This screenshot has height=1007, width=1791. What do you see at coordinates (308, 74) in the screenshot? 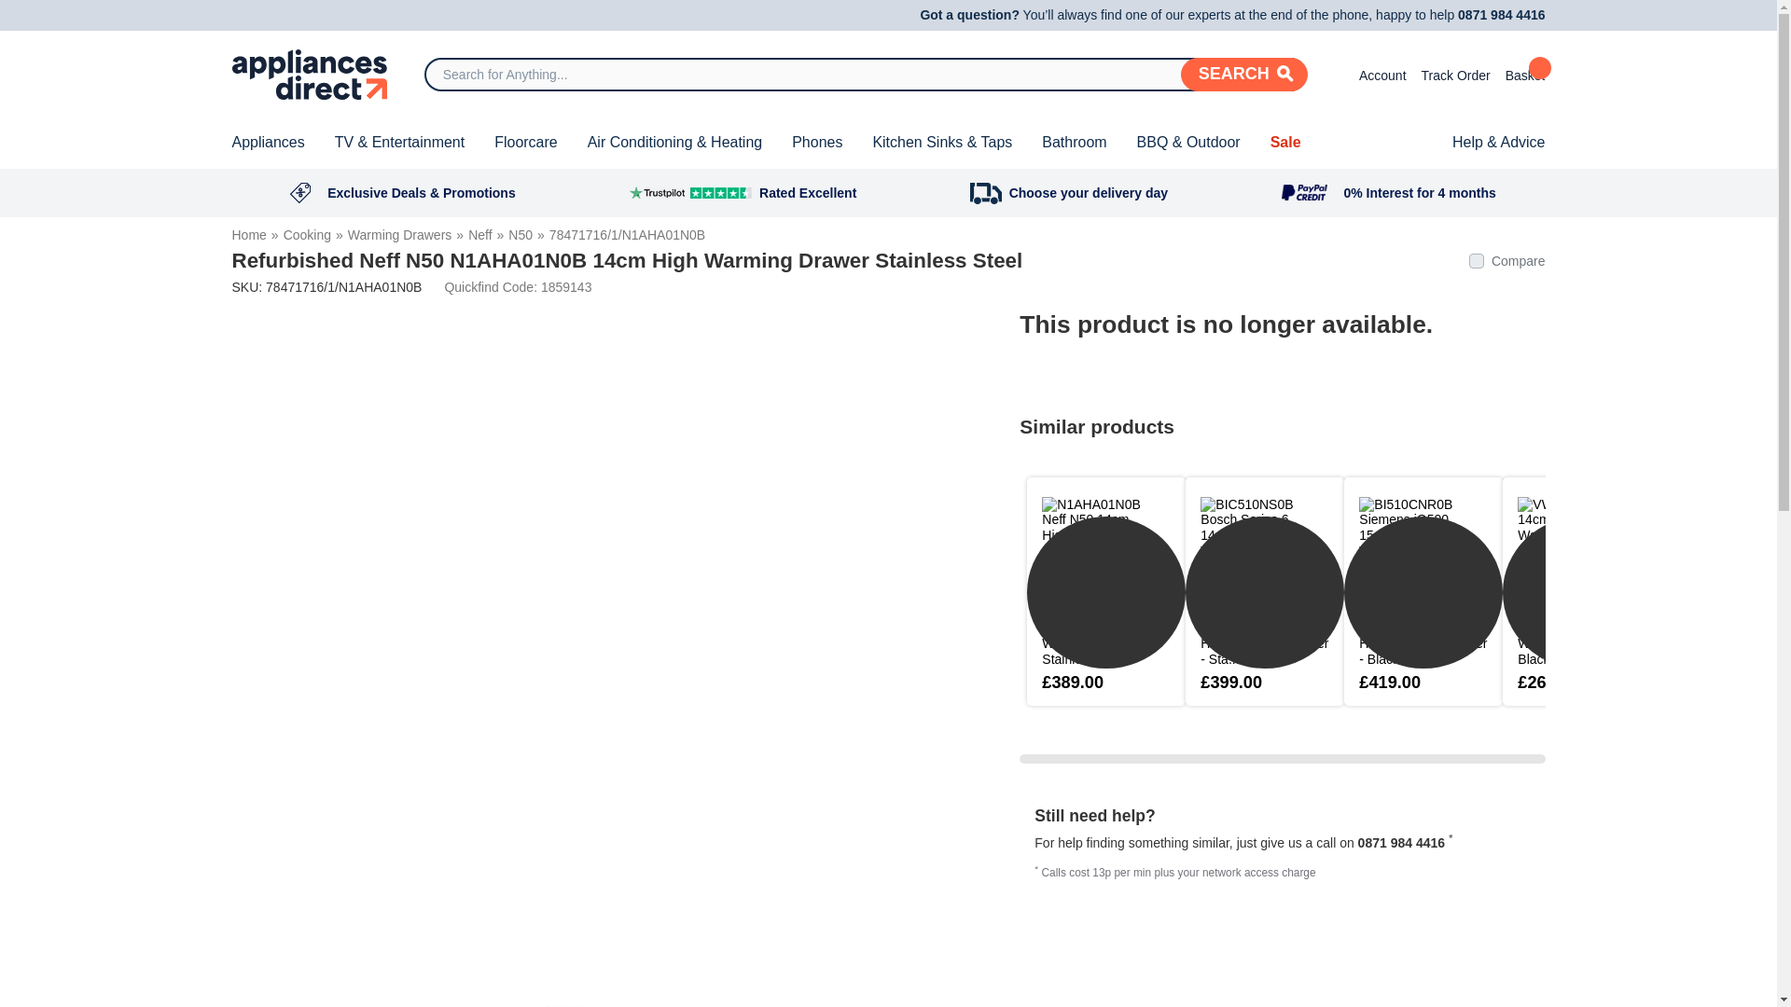
I see `Appliances Direct` at bounding box center [308, 74].